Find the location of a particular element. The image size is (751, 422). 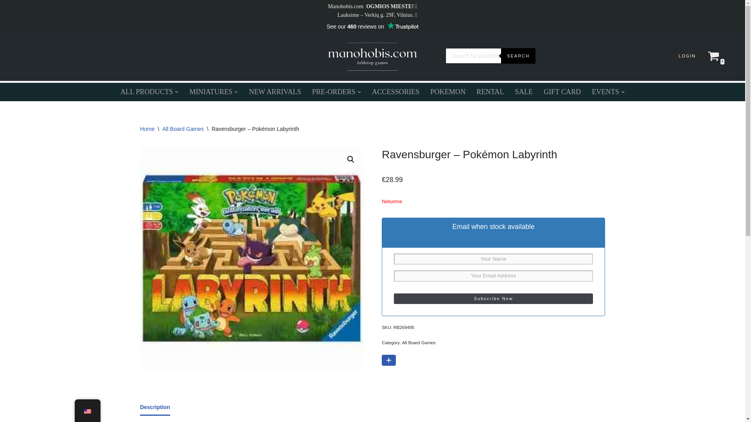

POKEMON is located at coordinates (448, 91).